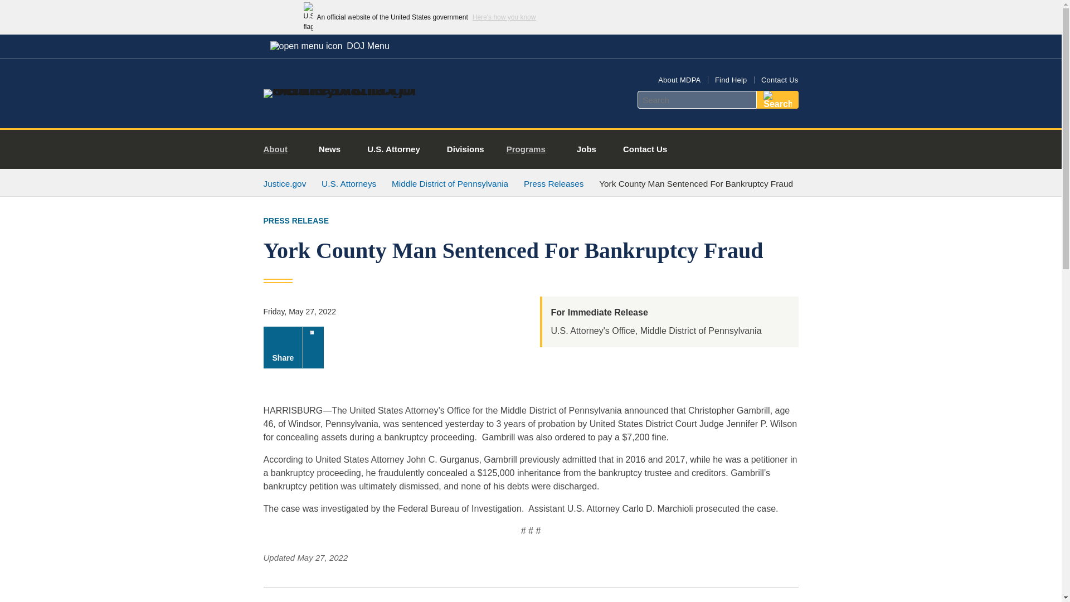 The width and height of the screenshot is (1070, 602). Describe the element at coordinates (353, 89) in the screenshot. I see `Home` at that location.